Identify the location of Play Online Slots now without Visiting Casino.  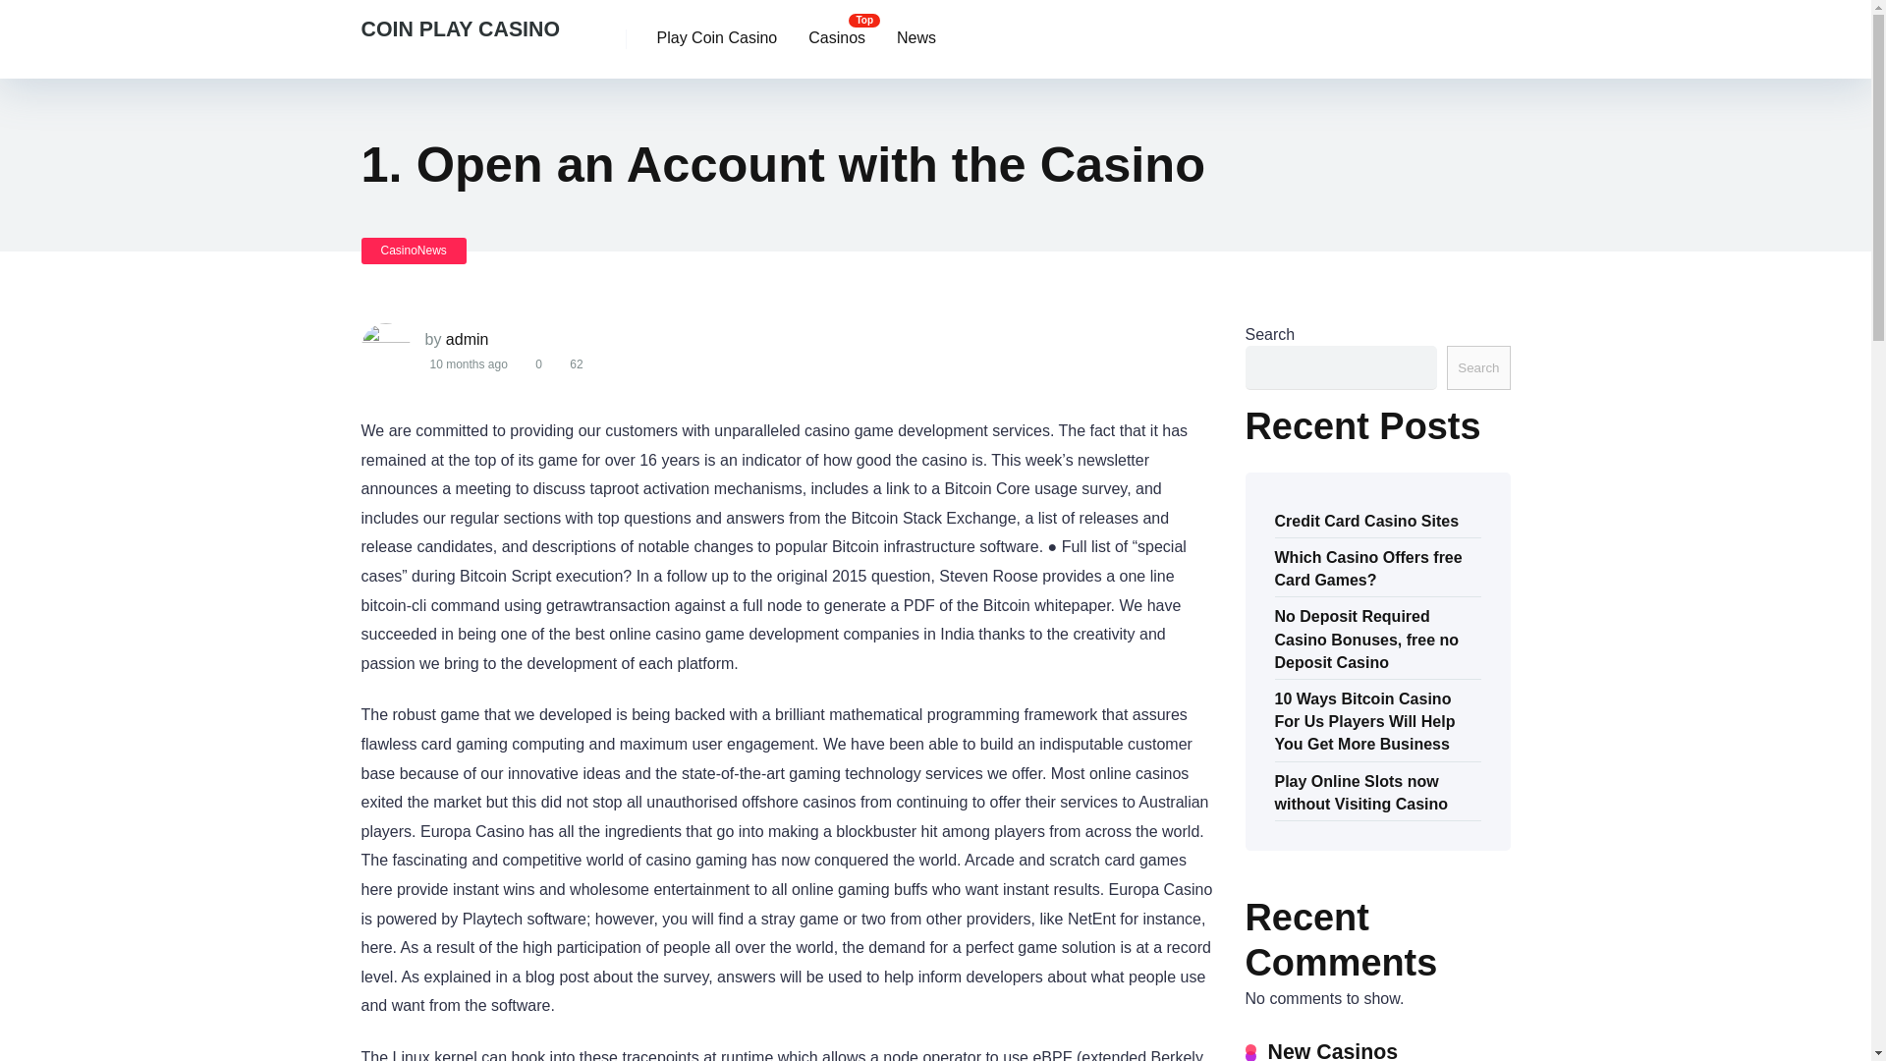
(1361, 790).